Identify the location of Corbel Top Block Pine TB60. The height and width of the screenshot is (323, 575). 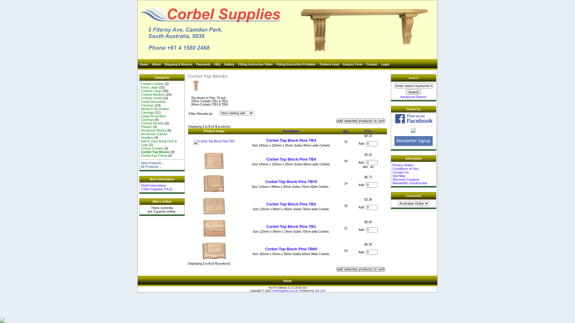
(291, 249).